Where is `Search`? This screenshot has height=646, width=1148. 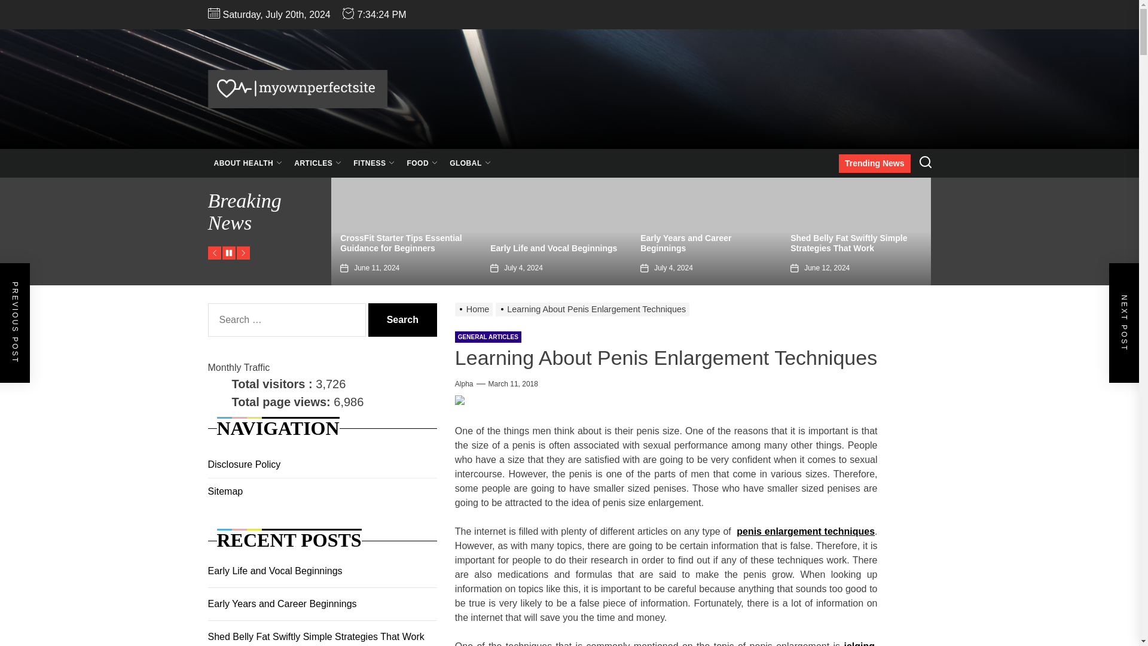
Search is located at coordinates (403, 319).